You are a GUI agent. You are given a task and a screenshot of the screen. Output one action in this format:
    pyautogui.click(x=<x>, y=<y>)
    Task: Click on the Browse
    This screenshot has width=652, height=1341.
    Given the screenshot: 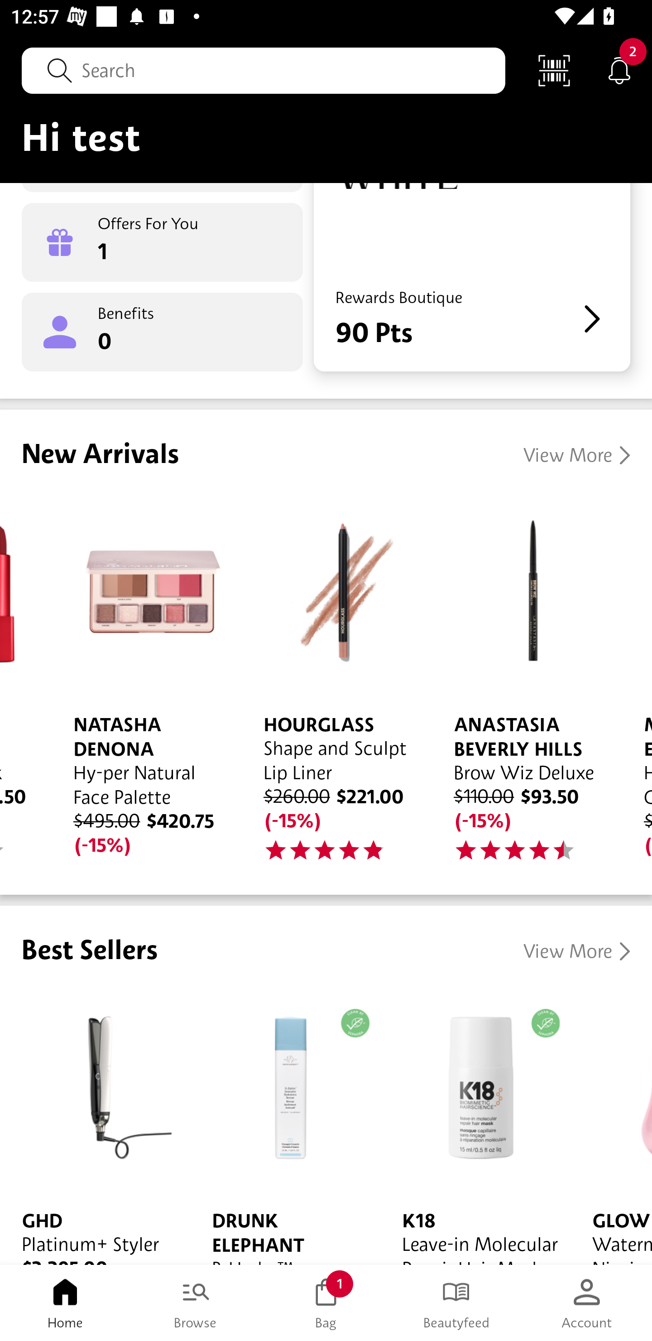 What is the action you would take?
    pyautogui.click(x=196, y=1303)
    